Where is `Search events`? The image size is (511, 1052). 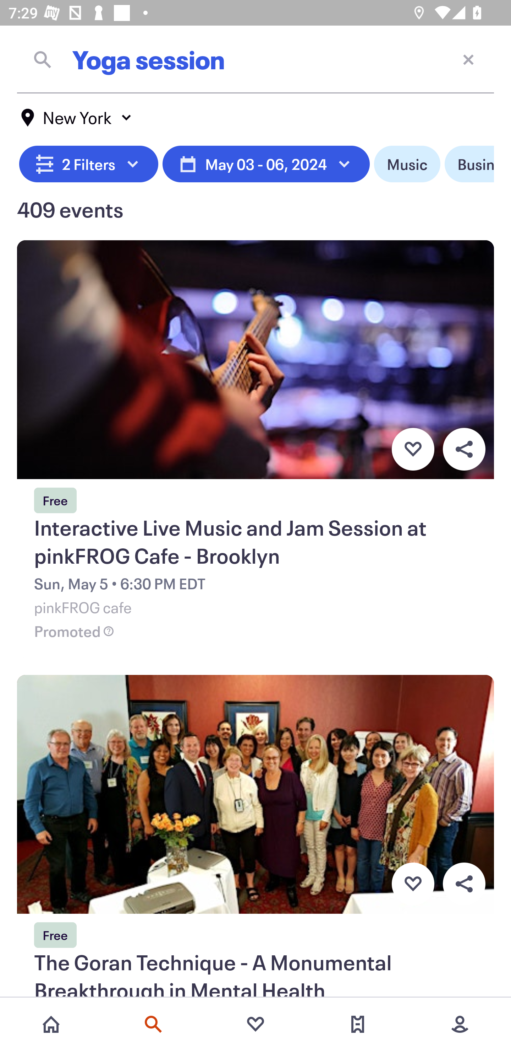
Search events is located at coordinates (153, 1024).